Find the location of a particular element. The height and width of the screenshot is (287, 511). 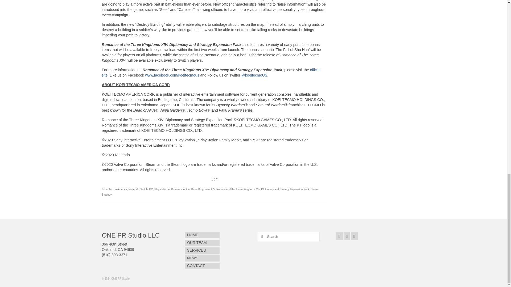

PC is located at coordinates (151, 189).